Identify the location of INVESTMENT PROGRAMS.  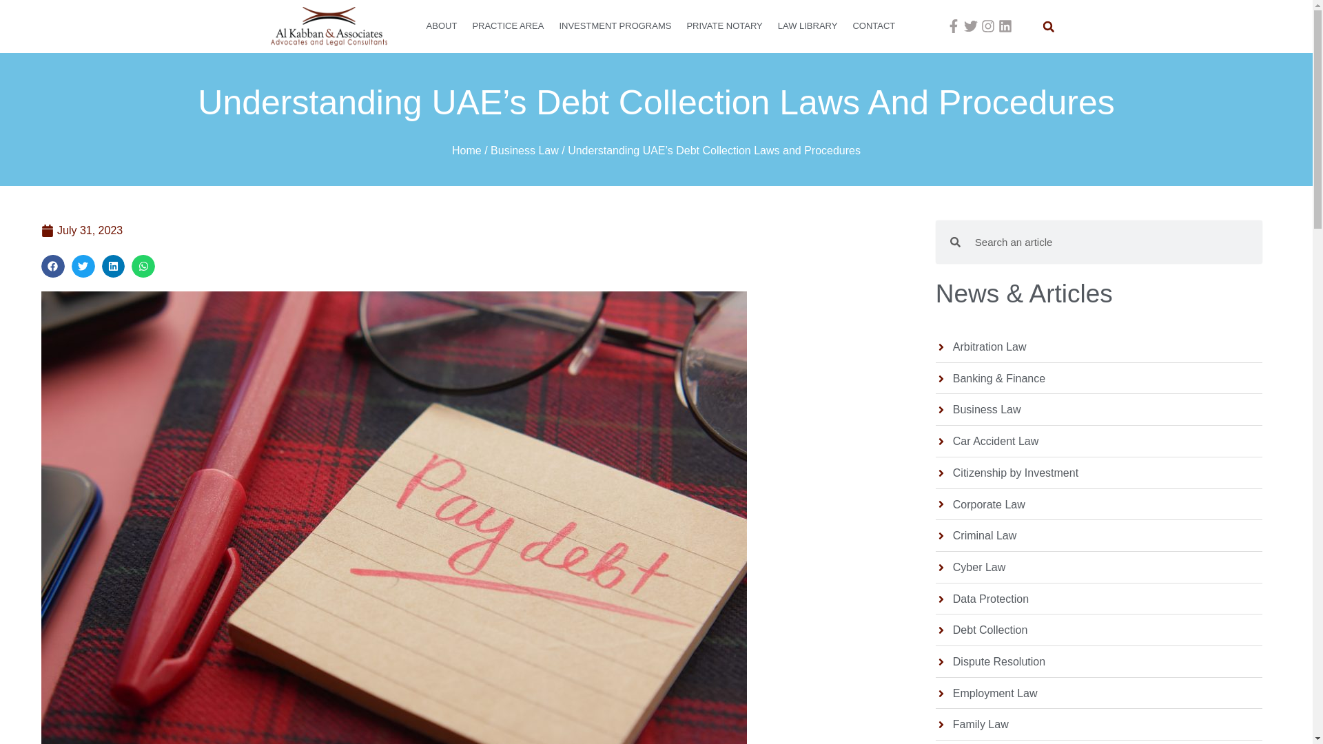
(615, 26).